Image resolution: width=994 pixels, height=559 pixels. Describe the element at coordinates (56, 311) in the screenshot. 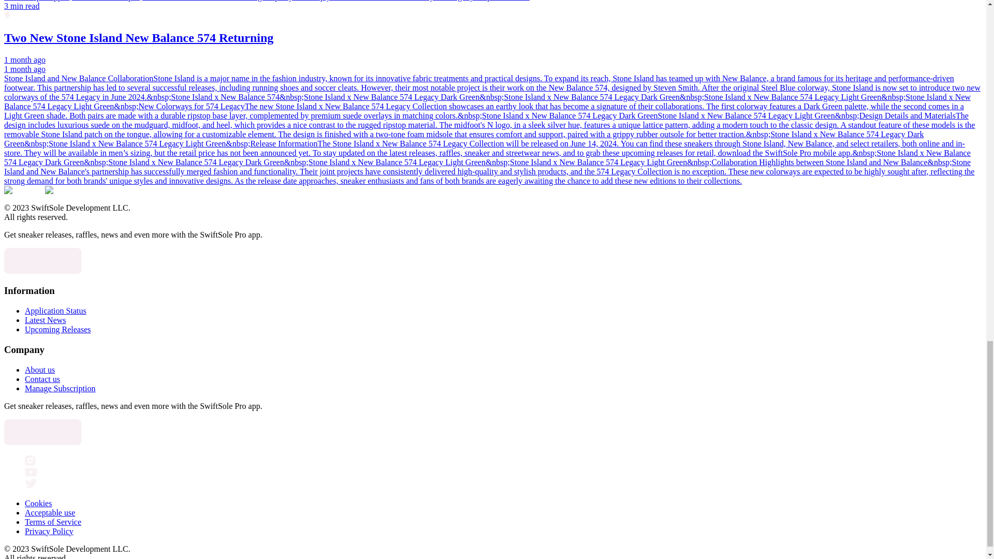

I see `Application Status` at that location.